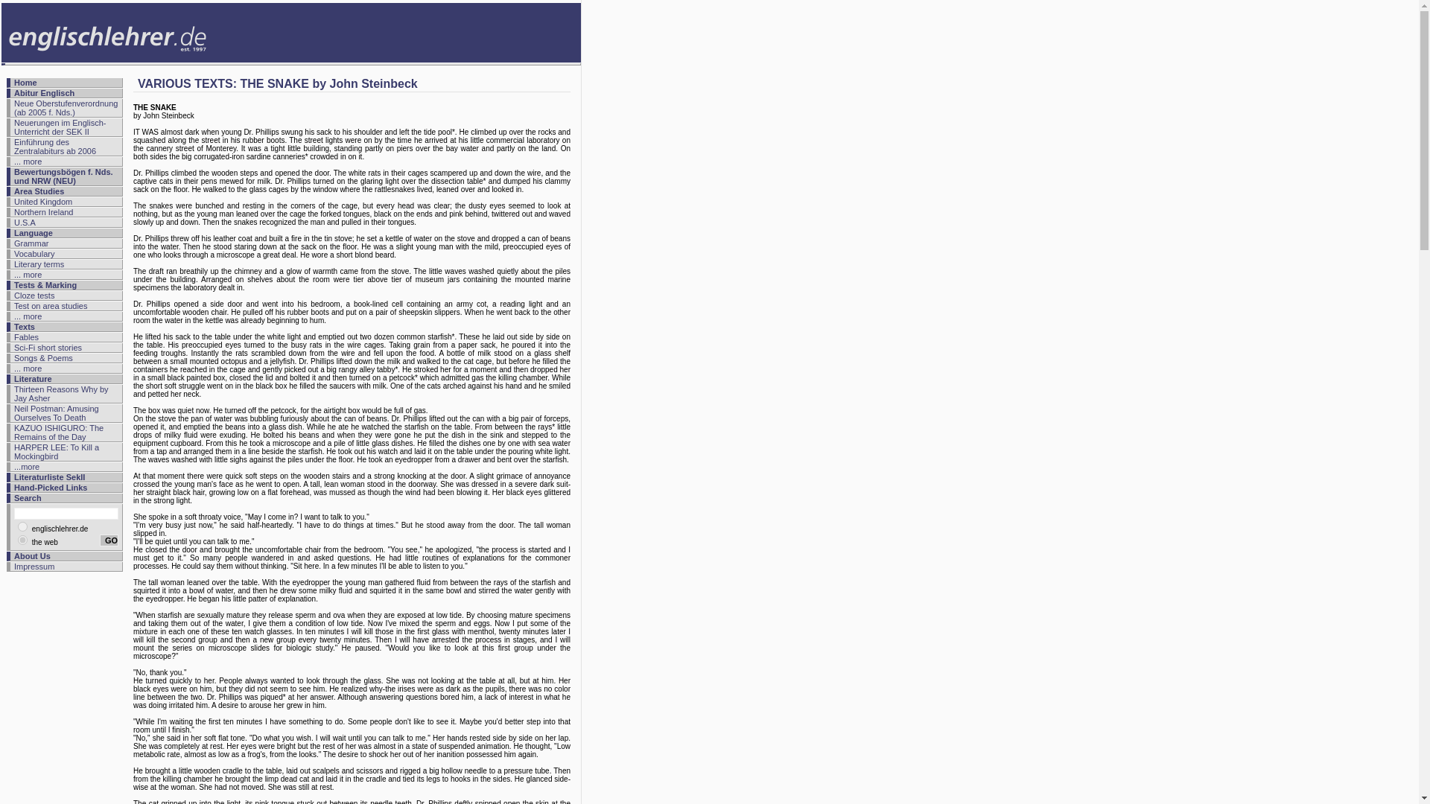  I want to click on Neil Postman: Amusing Ourselves To Death, so click(57, 413).